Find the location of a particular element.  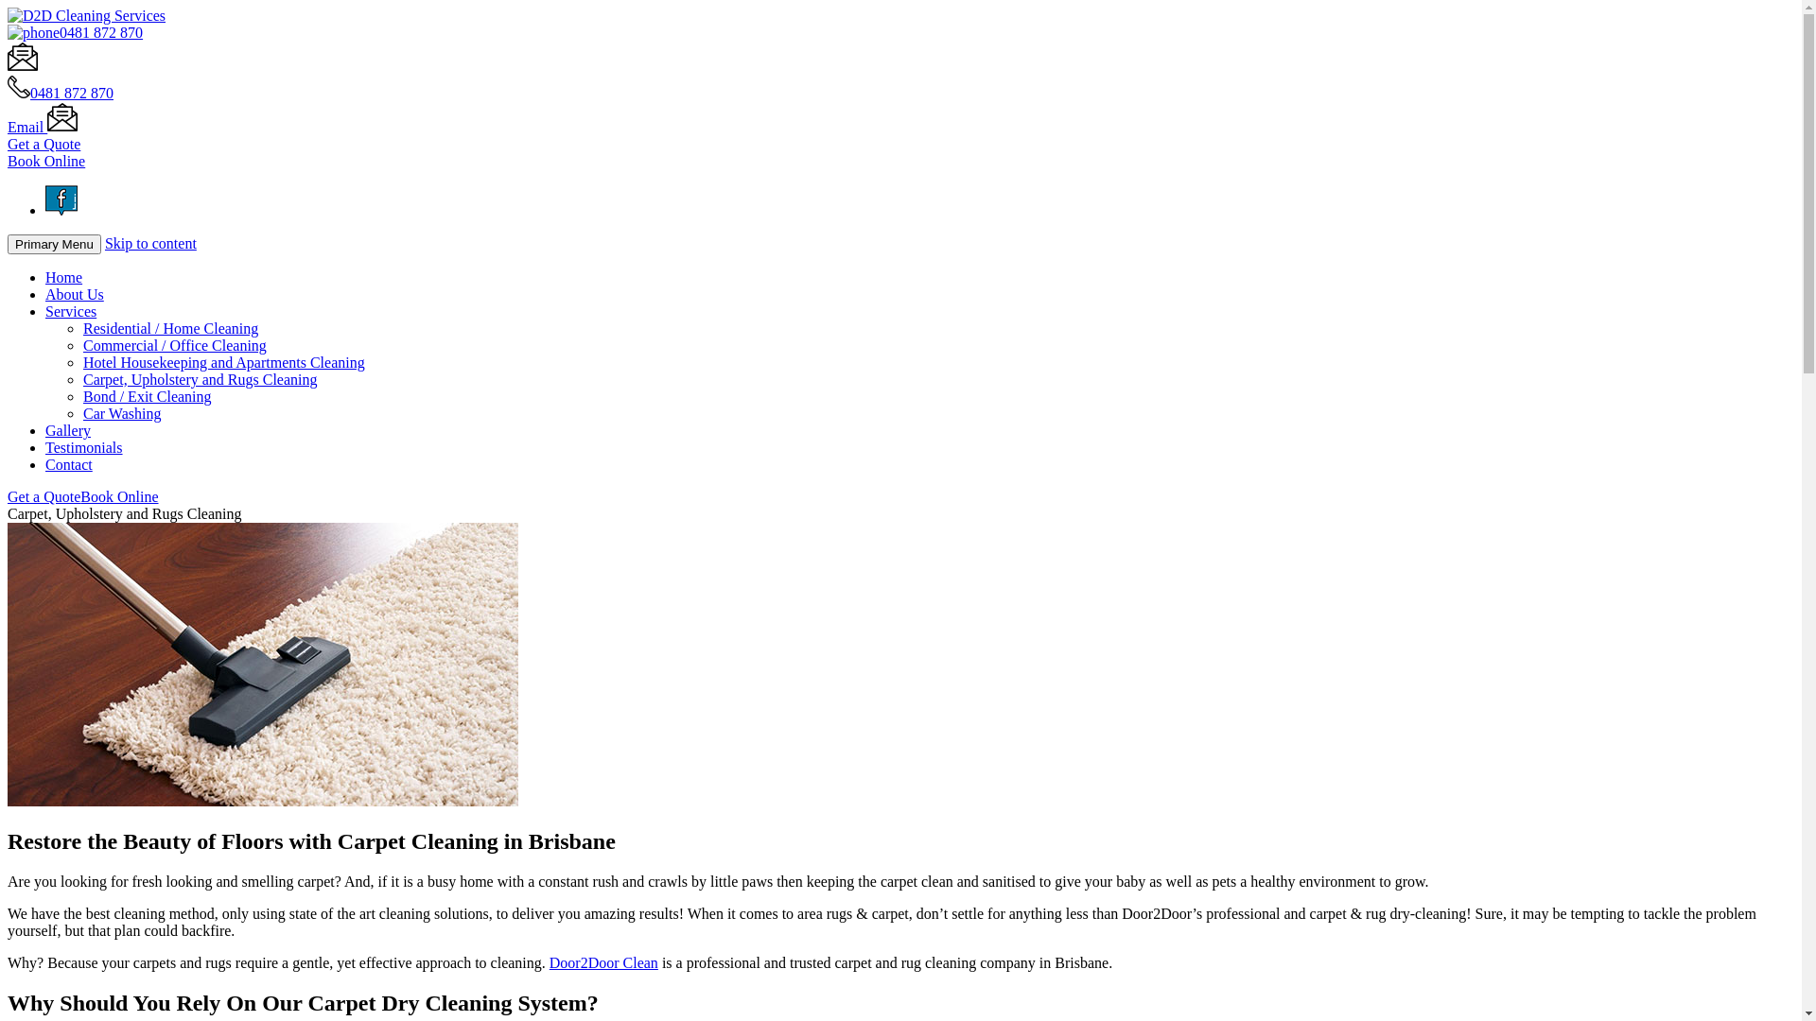

Bond / Exit Cleaning is located at coordinates (148, 397).